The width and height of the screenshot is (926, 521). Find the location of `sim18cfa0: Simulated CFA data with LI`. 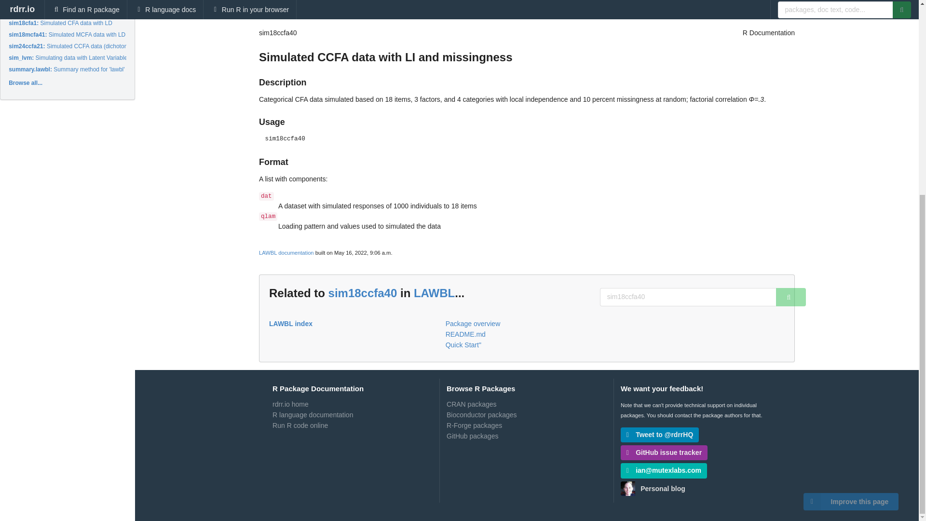

sim18cfa0: Simulated CFA data with LI is located at coordinates (59, 12).